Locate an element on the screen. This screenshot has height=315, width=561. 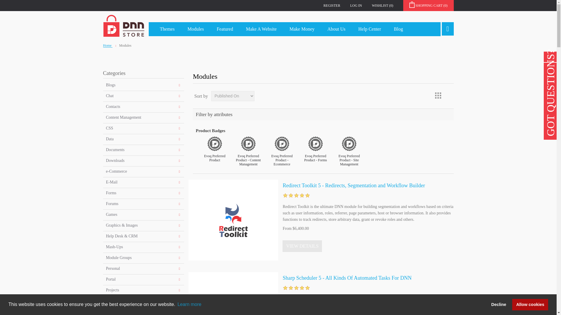
Make Money is located at coordinates (302, 29).